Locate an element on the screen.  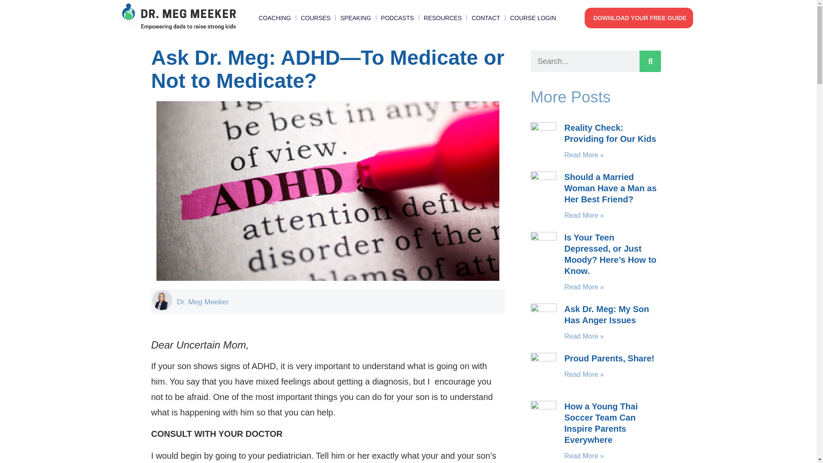
COACHING is located at coordinates (274, 18).